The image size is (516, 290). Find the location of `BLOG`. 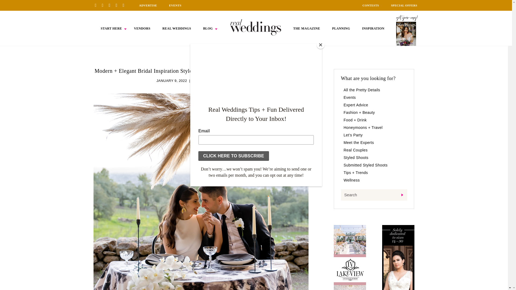

BLOG is located at coordinates (208, 28).